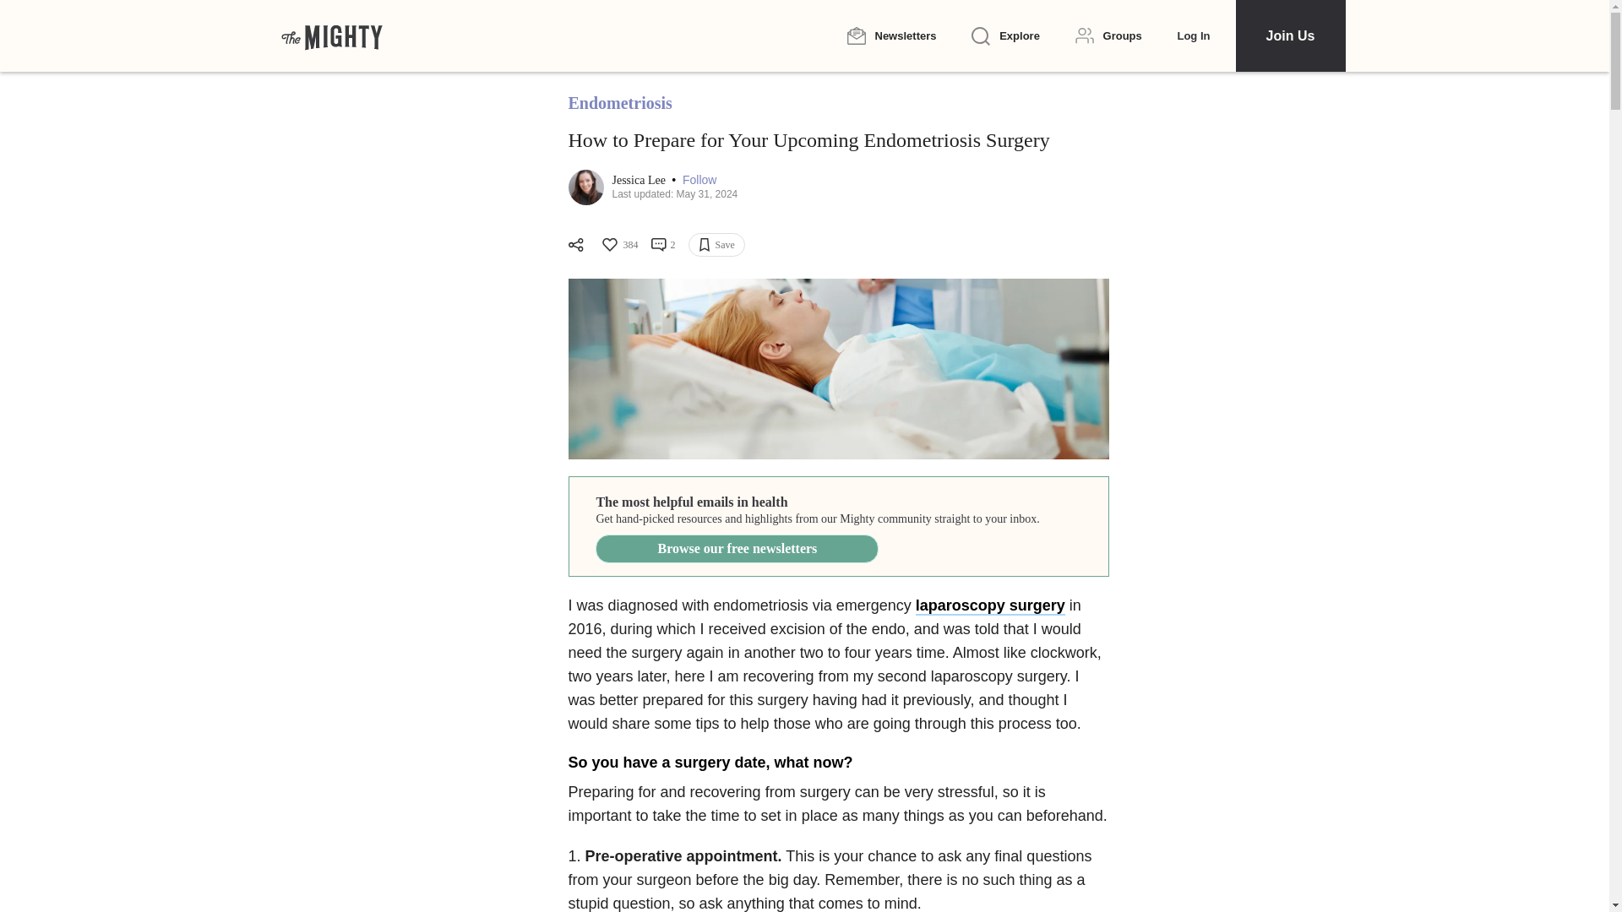  I want to click on Groups, so click(1108, 35).